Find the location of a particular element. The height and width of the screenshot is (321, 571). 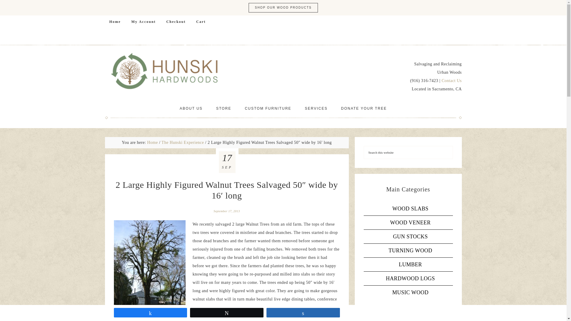

STORE is located at coordinates (224, 108).